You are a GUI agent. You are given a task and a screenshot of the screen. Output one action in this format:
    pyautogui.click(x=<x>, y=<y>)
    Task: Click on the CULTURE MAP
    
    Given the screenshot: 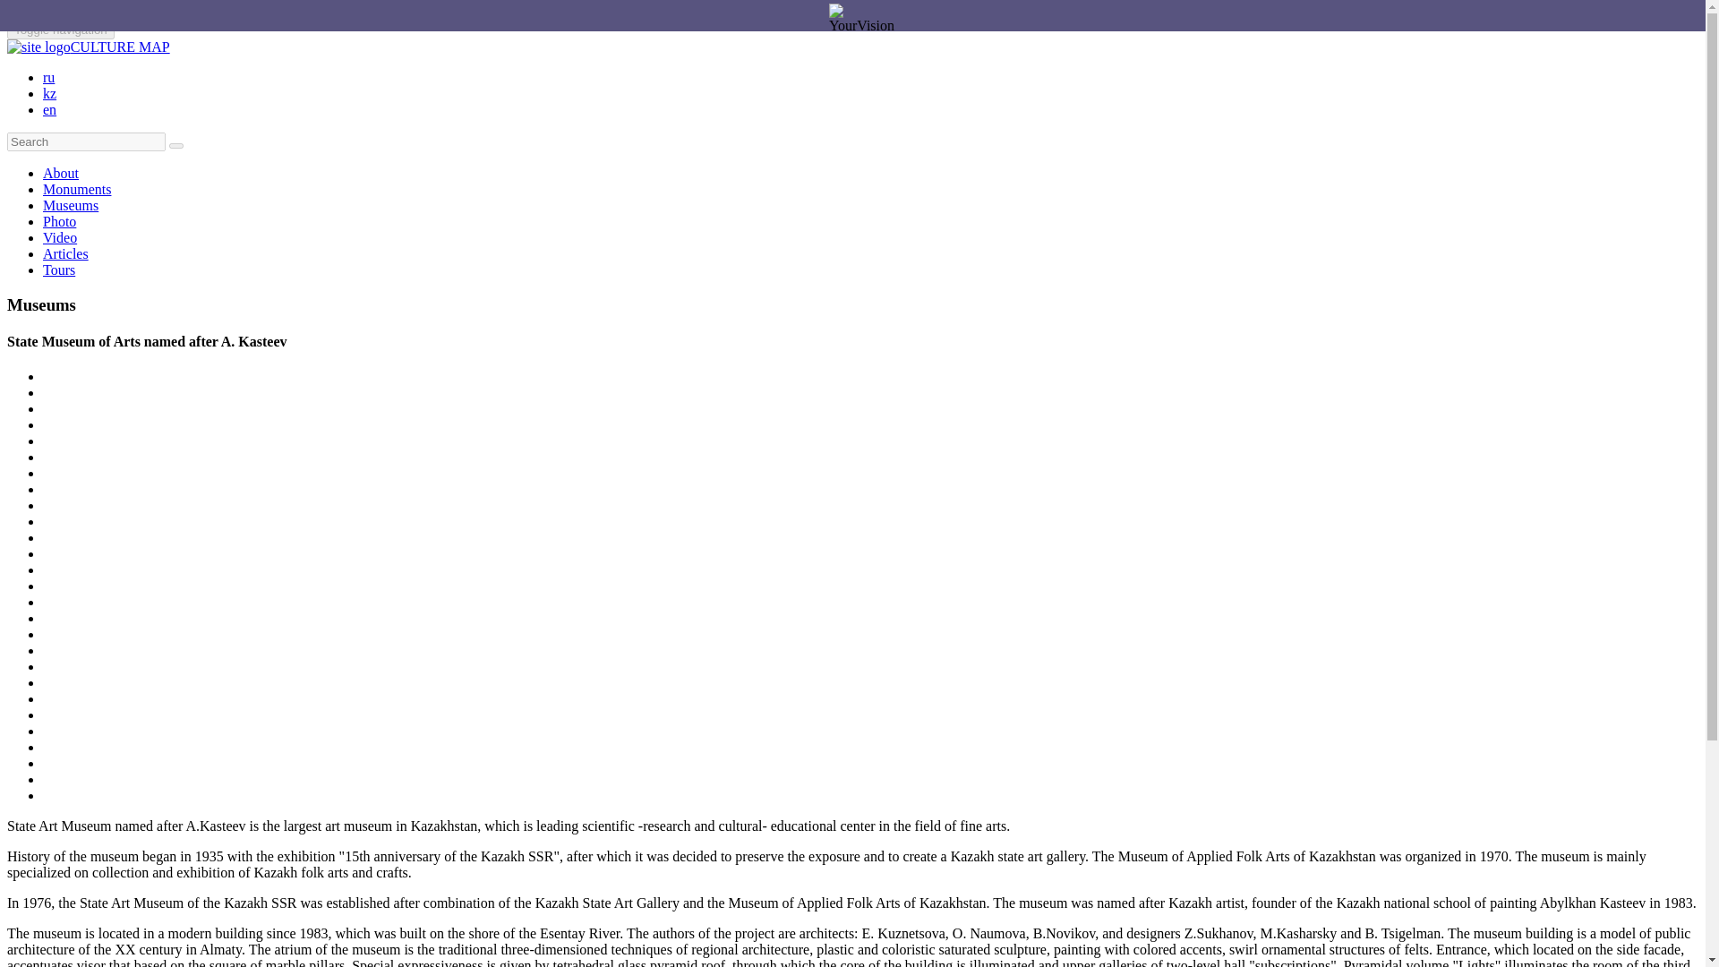 What is the action you would take?
    pyautogui.click(x=88, y=47)
    